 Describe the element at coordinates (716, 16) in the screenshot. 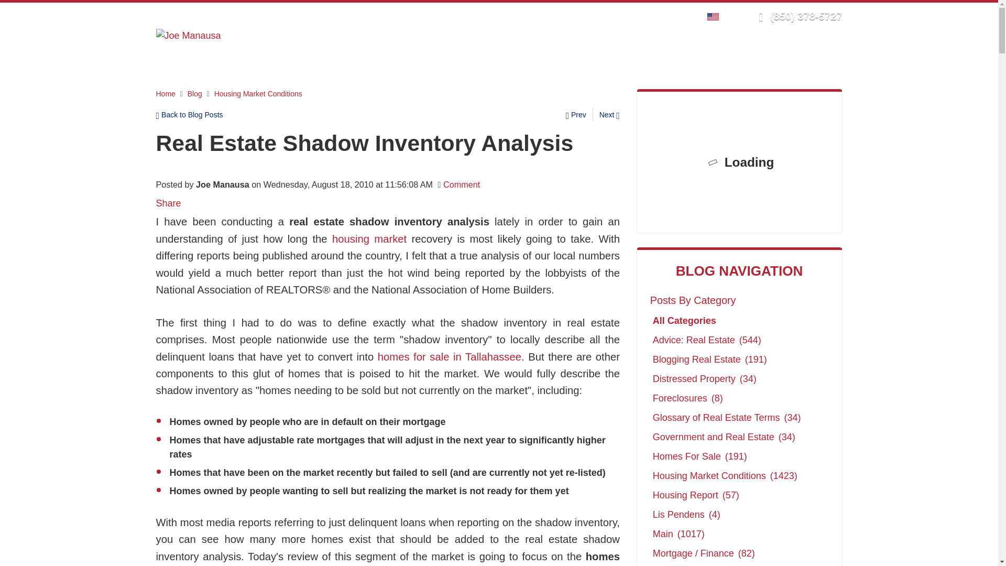

I see `Select Language` at that location.